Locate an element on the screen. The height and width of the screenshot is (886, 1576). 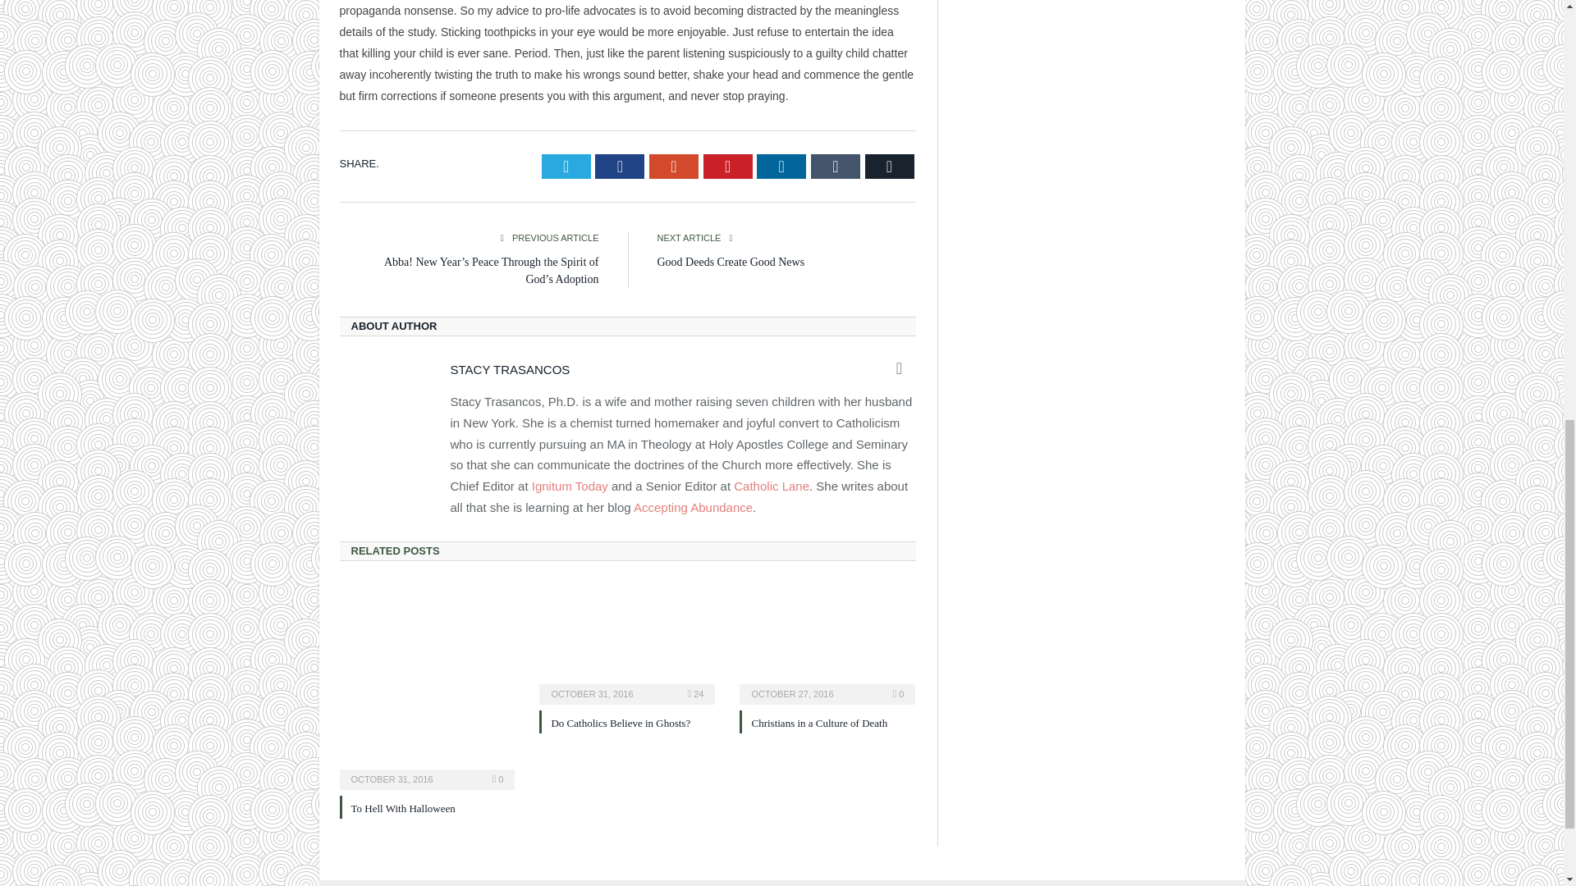
Good Deeds Create Good News is located at coordinates (731, 263).